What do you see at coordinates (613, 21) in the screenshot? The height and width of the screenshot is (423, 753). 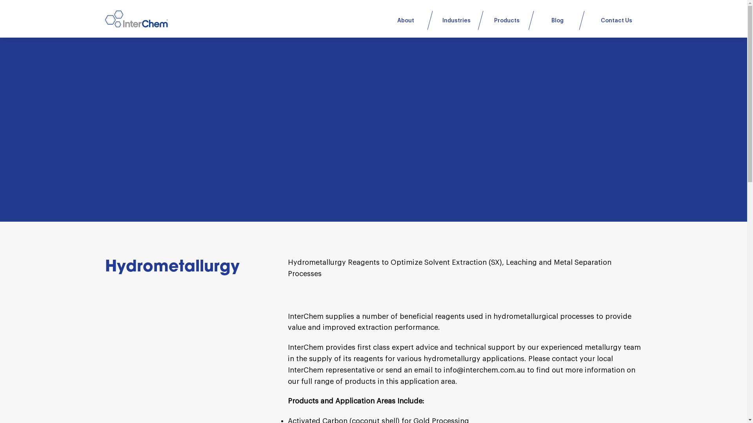 I see `Contact Us` at bounding box center [613, 21].